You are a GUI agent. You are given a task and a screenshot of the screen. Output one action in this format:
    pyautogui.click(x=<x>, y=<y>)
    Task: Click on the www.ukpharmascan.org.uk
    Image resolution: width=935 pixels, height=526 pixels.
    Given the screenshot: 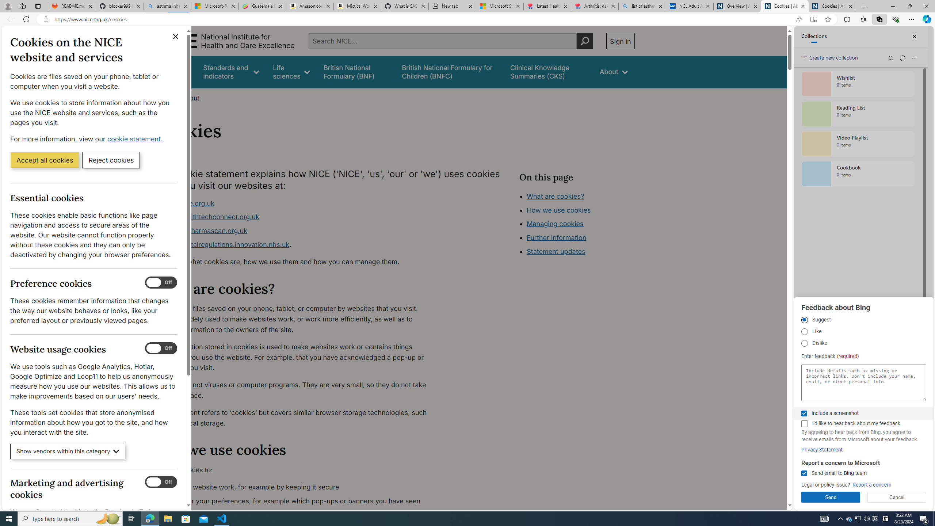 What is the action you would take?
    pyautogui.click(x=298, y=231)
    